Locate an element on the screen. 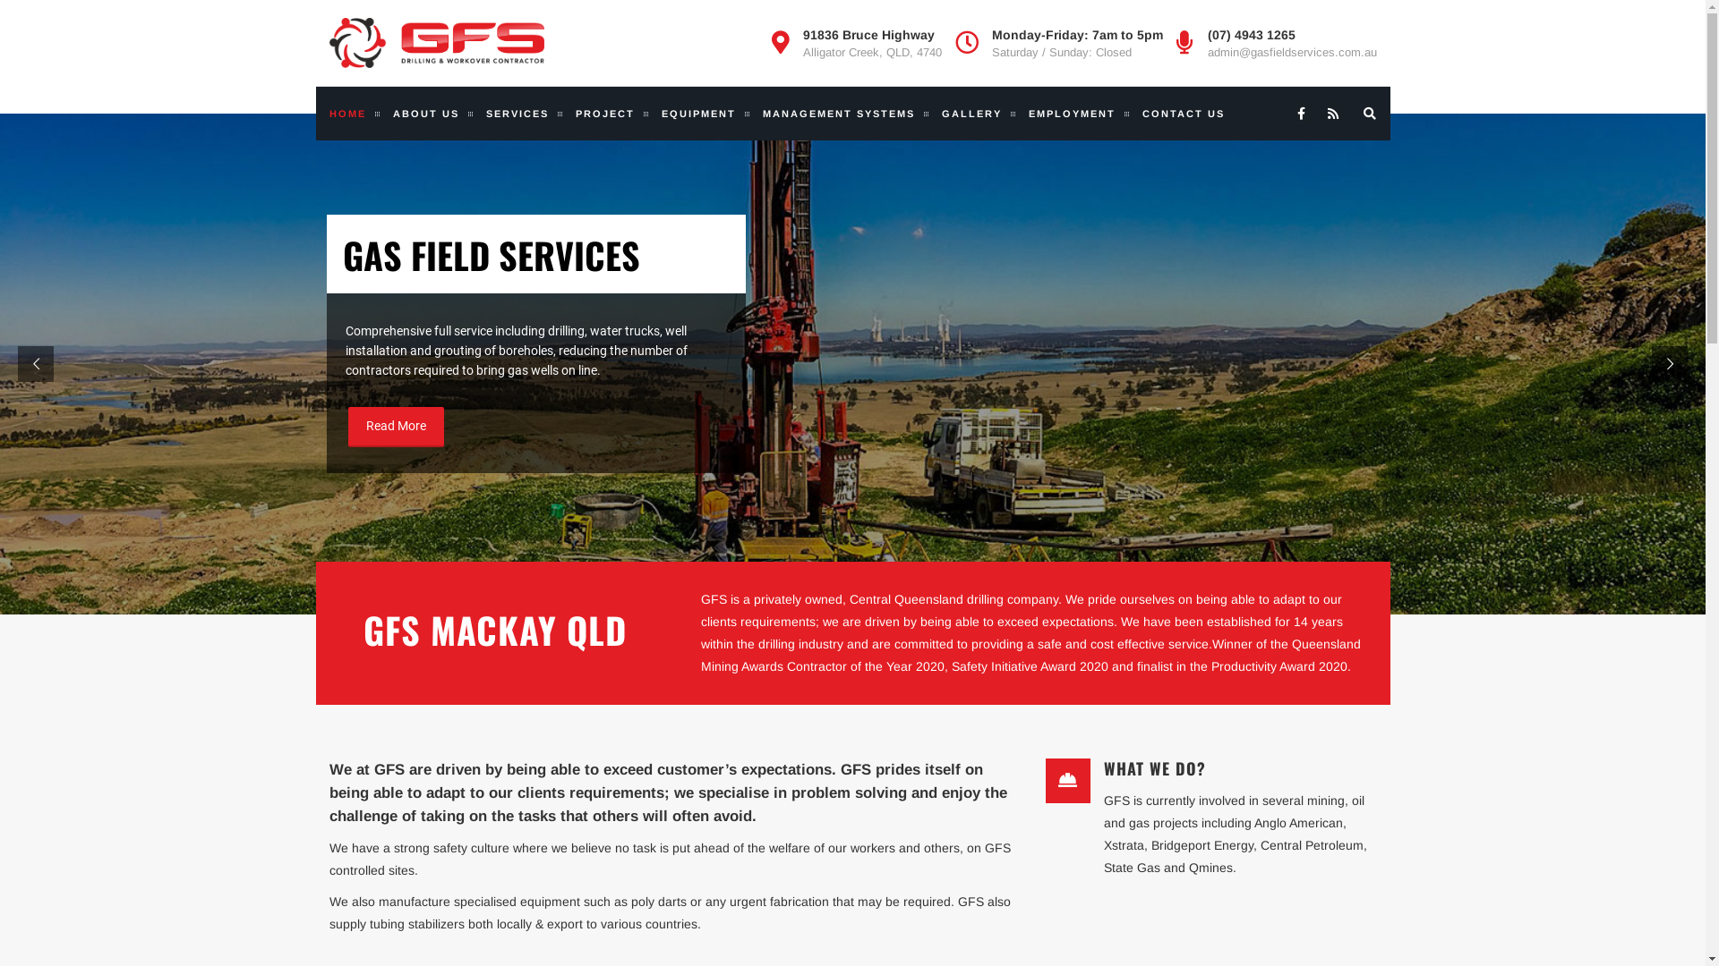 The width and height of the screenshot is (1719, 966). GFS - Central Queensland Drilling Contractor is located at coordinates (437, 43).